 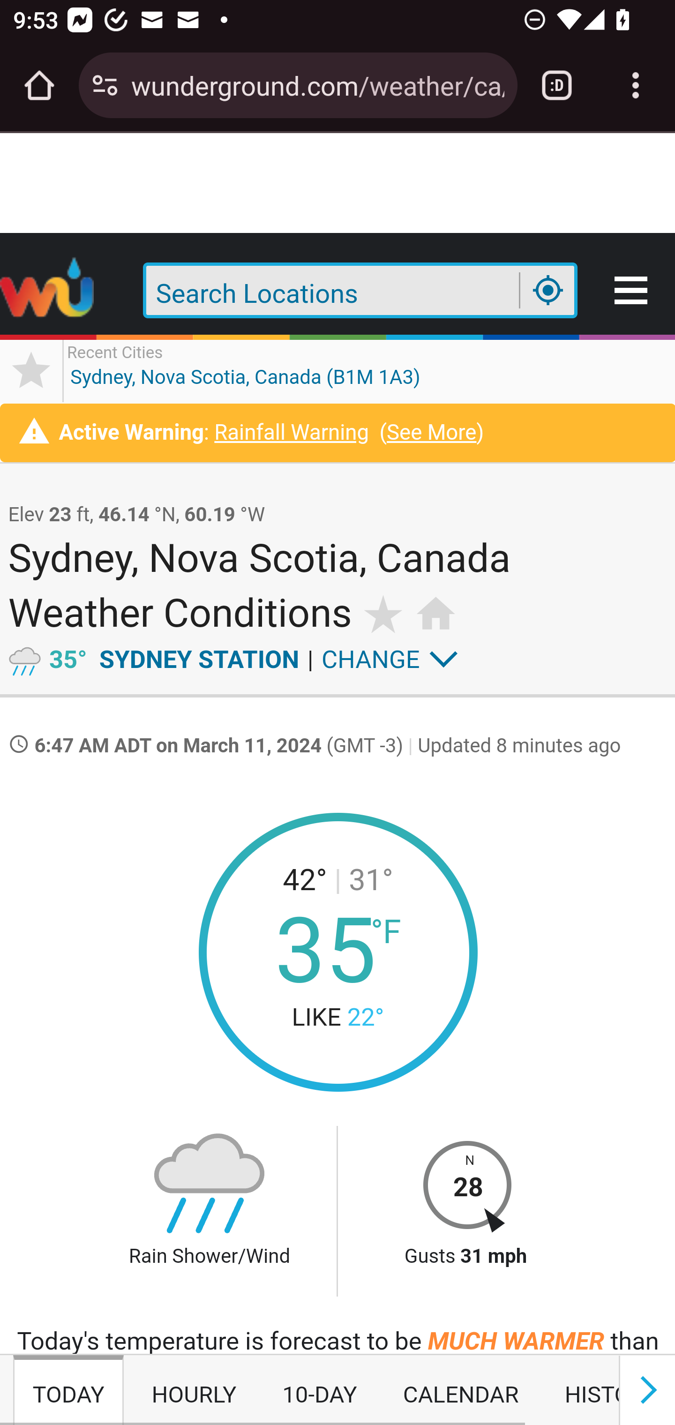 I want to click on See More, so click(x=431, y=433).